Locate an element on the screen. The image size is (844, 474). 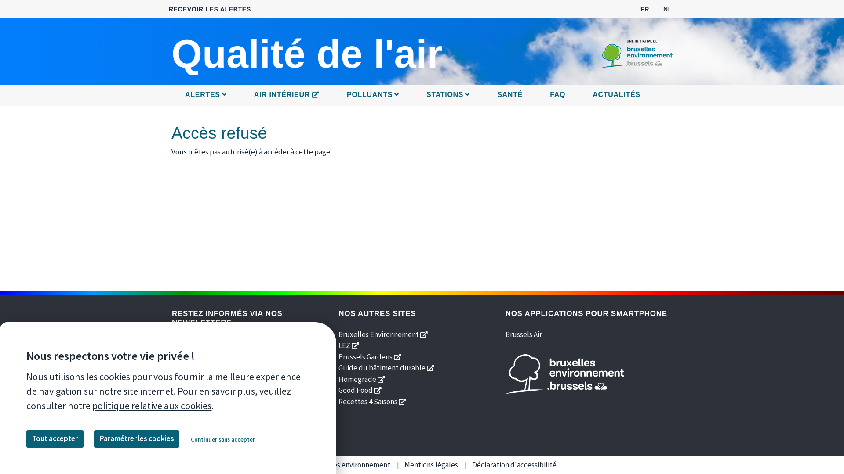
Youtube is located at coordinates (220, 398).